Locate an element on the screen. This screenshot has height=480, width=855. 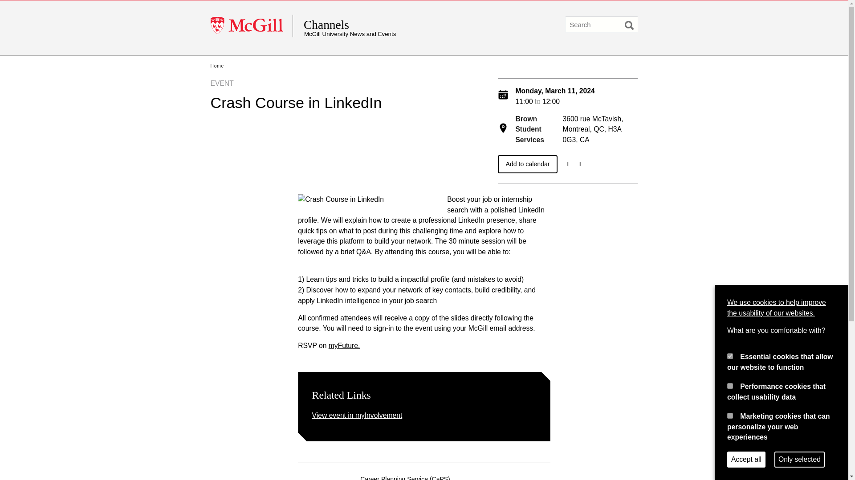
marketing is located at coordinates (730, 415).